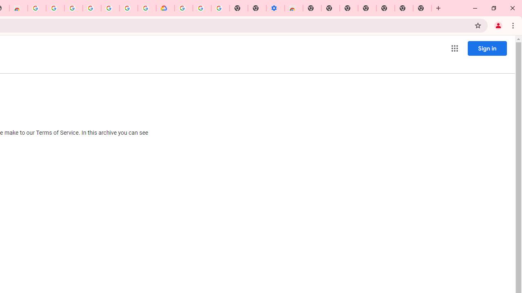 Image resolution: width=522 pixels, height=293 pixels. I want to click on New Tab, so click(422, 8).